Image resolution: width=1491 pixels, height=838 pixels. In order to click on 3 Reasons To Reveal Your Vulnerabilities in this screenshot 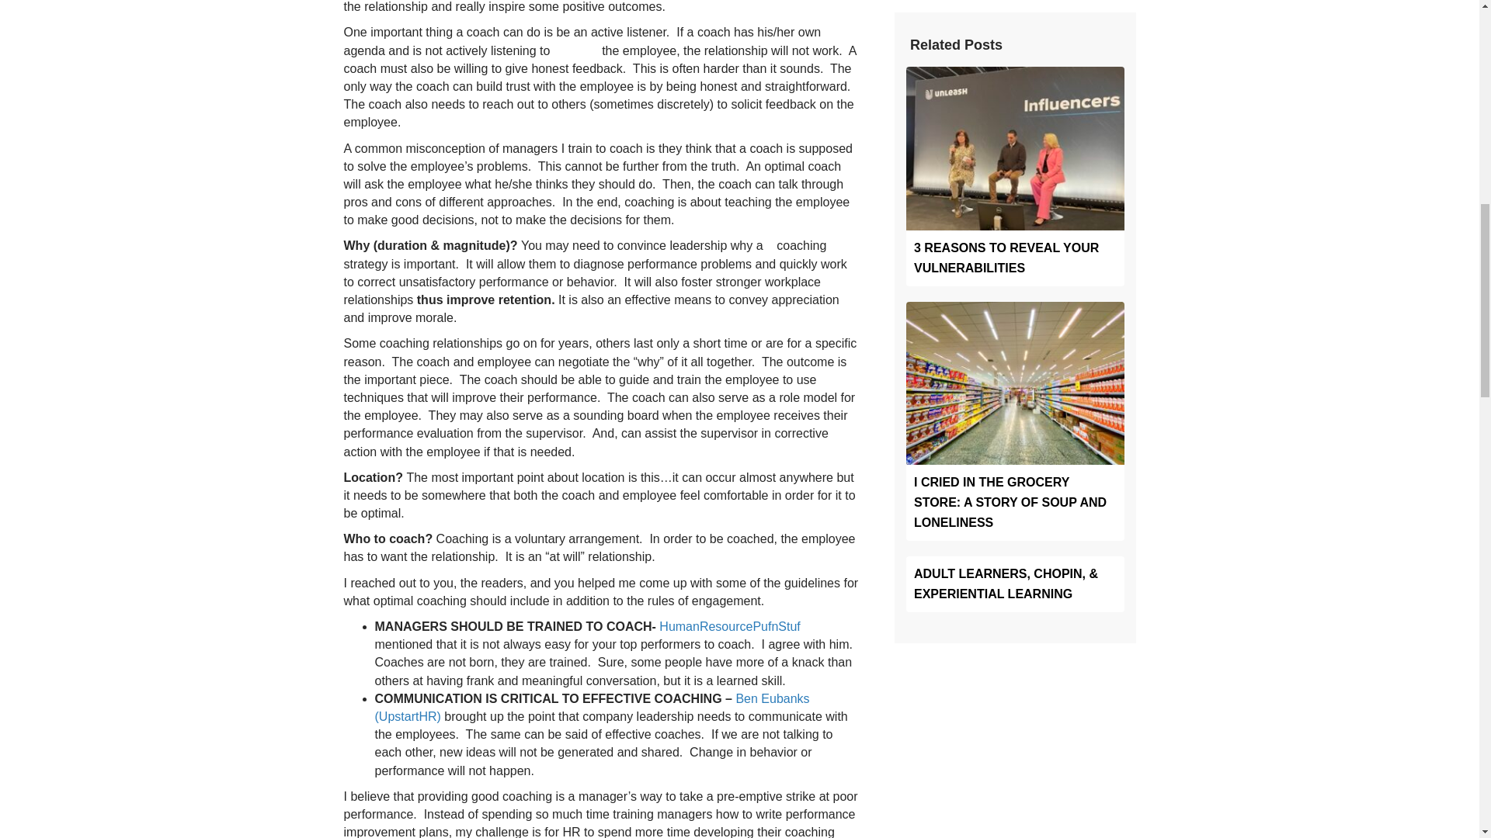, I will do `click(1006, 258)`.